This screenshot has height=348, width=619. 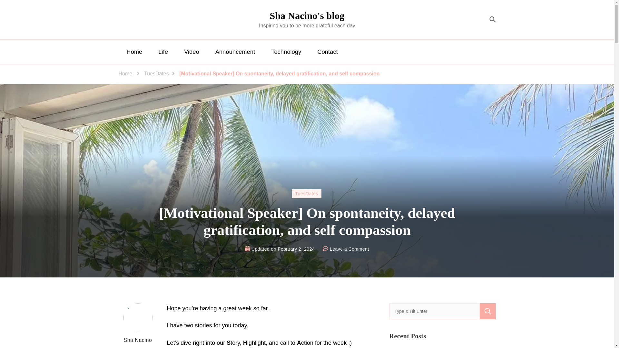 I want to click on TuesDates, so click(x=157, y=73).